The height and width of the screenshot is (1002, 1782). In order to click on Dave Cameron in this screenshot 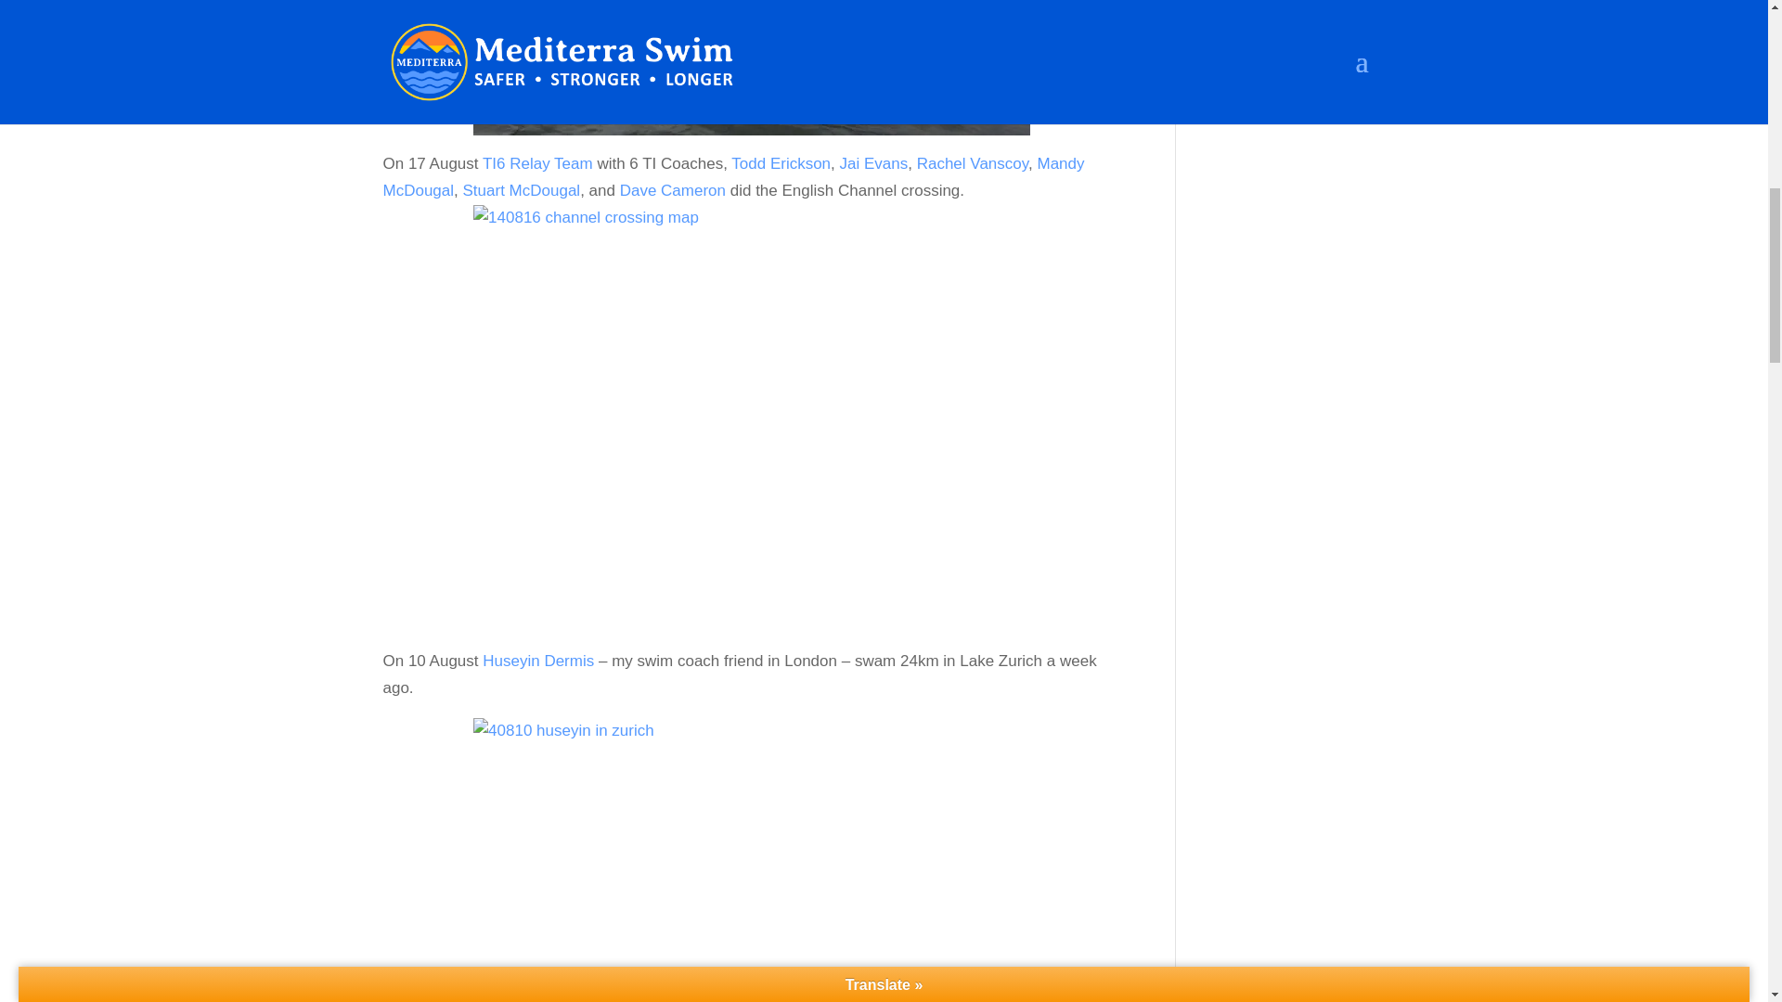, I will do `click(672, 189)`.